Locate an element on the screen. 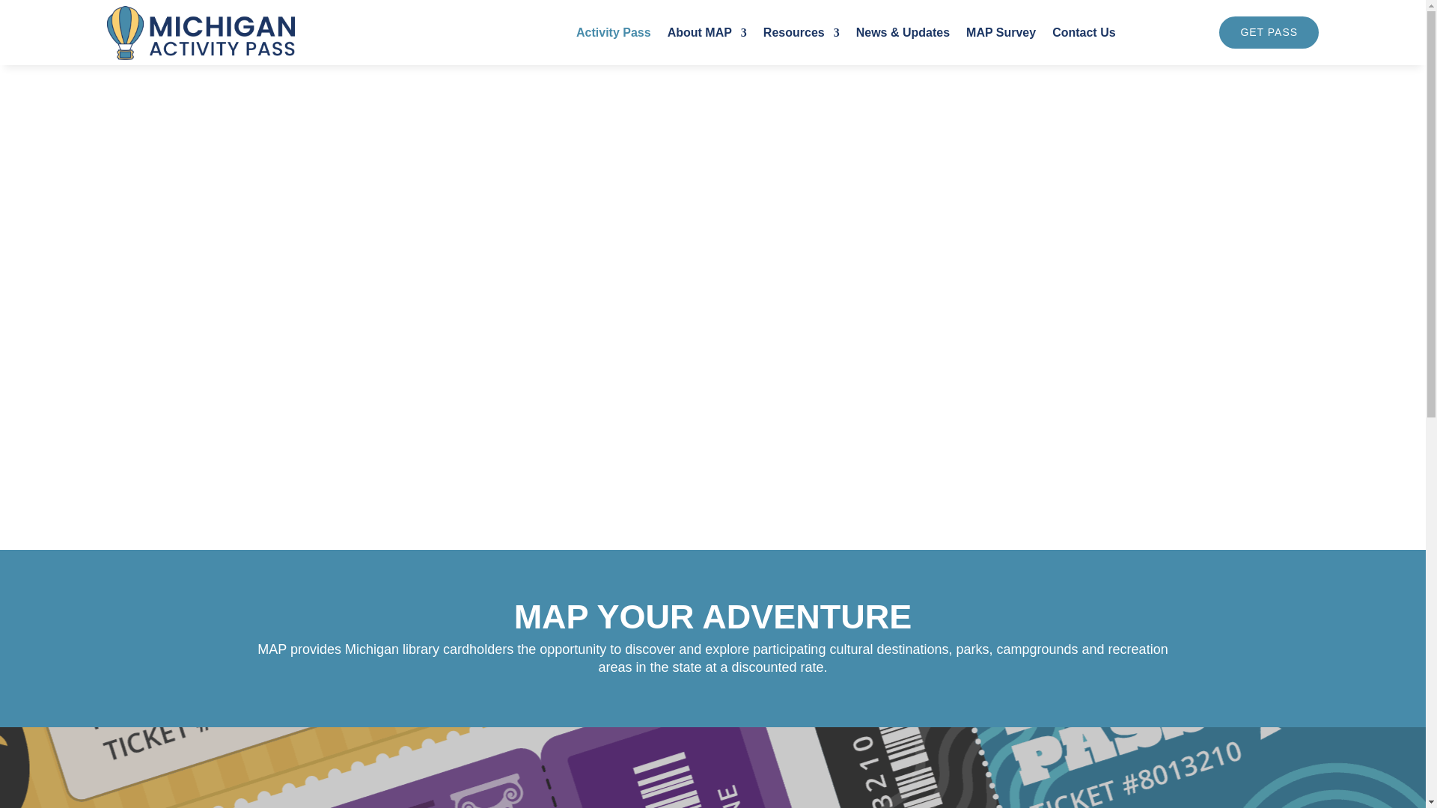 Image resolution: width=1437 pixels, height=808 pixels. About MAP is located at coordinates (707, 33).